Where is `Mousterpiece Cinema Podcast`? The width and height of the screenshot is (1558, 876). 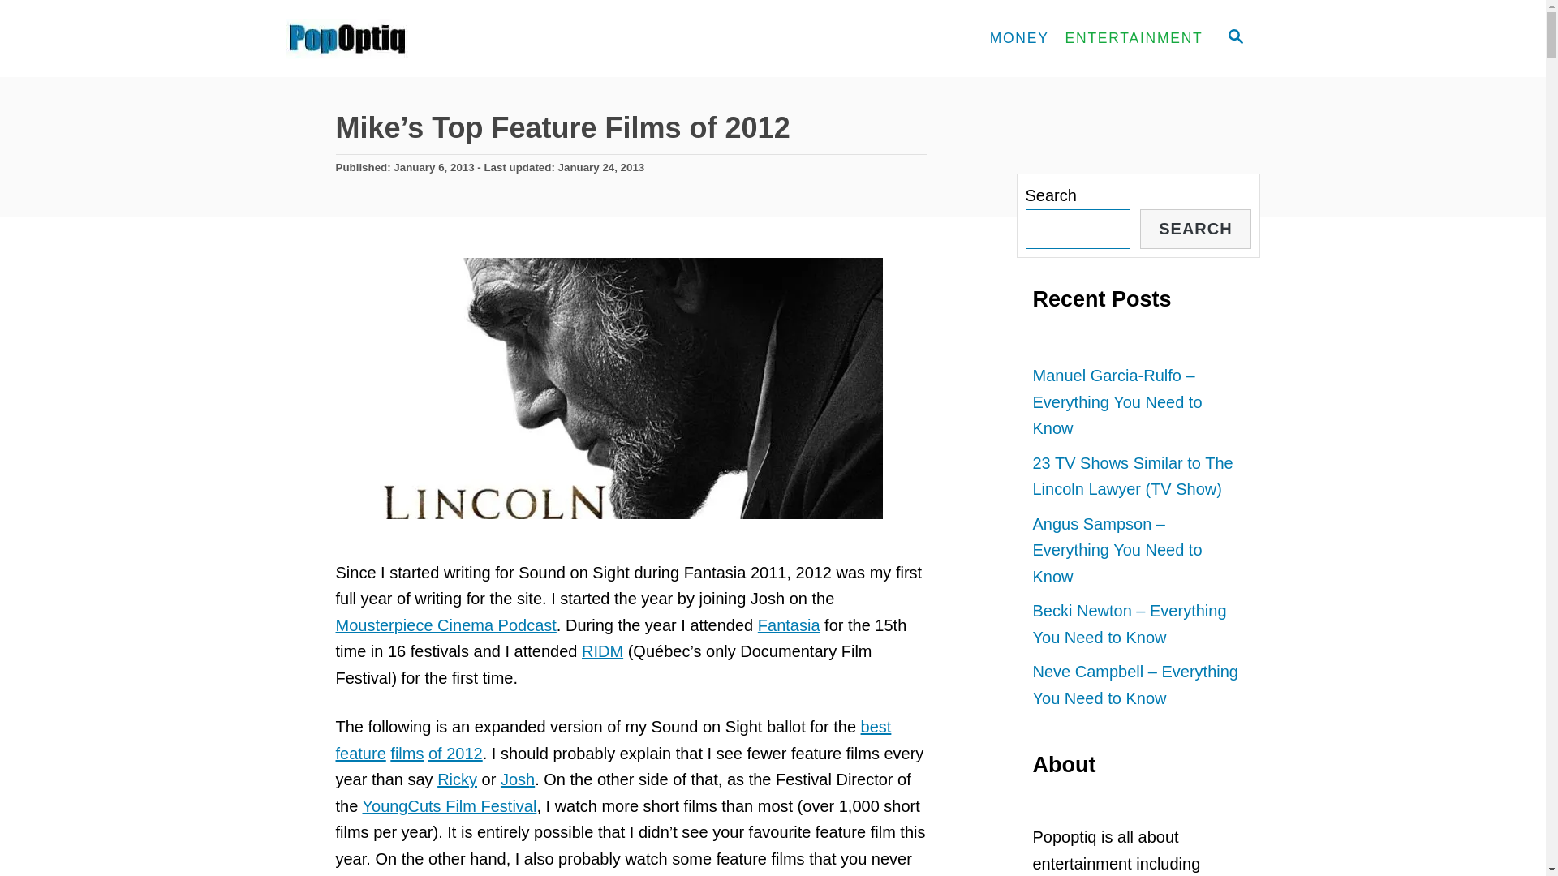
Mousterpiece Cinema Podcast is located at coordinates (446, 625).